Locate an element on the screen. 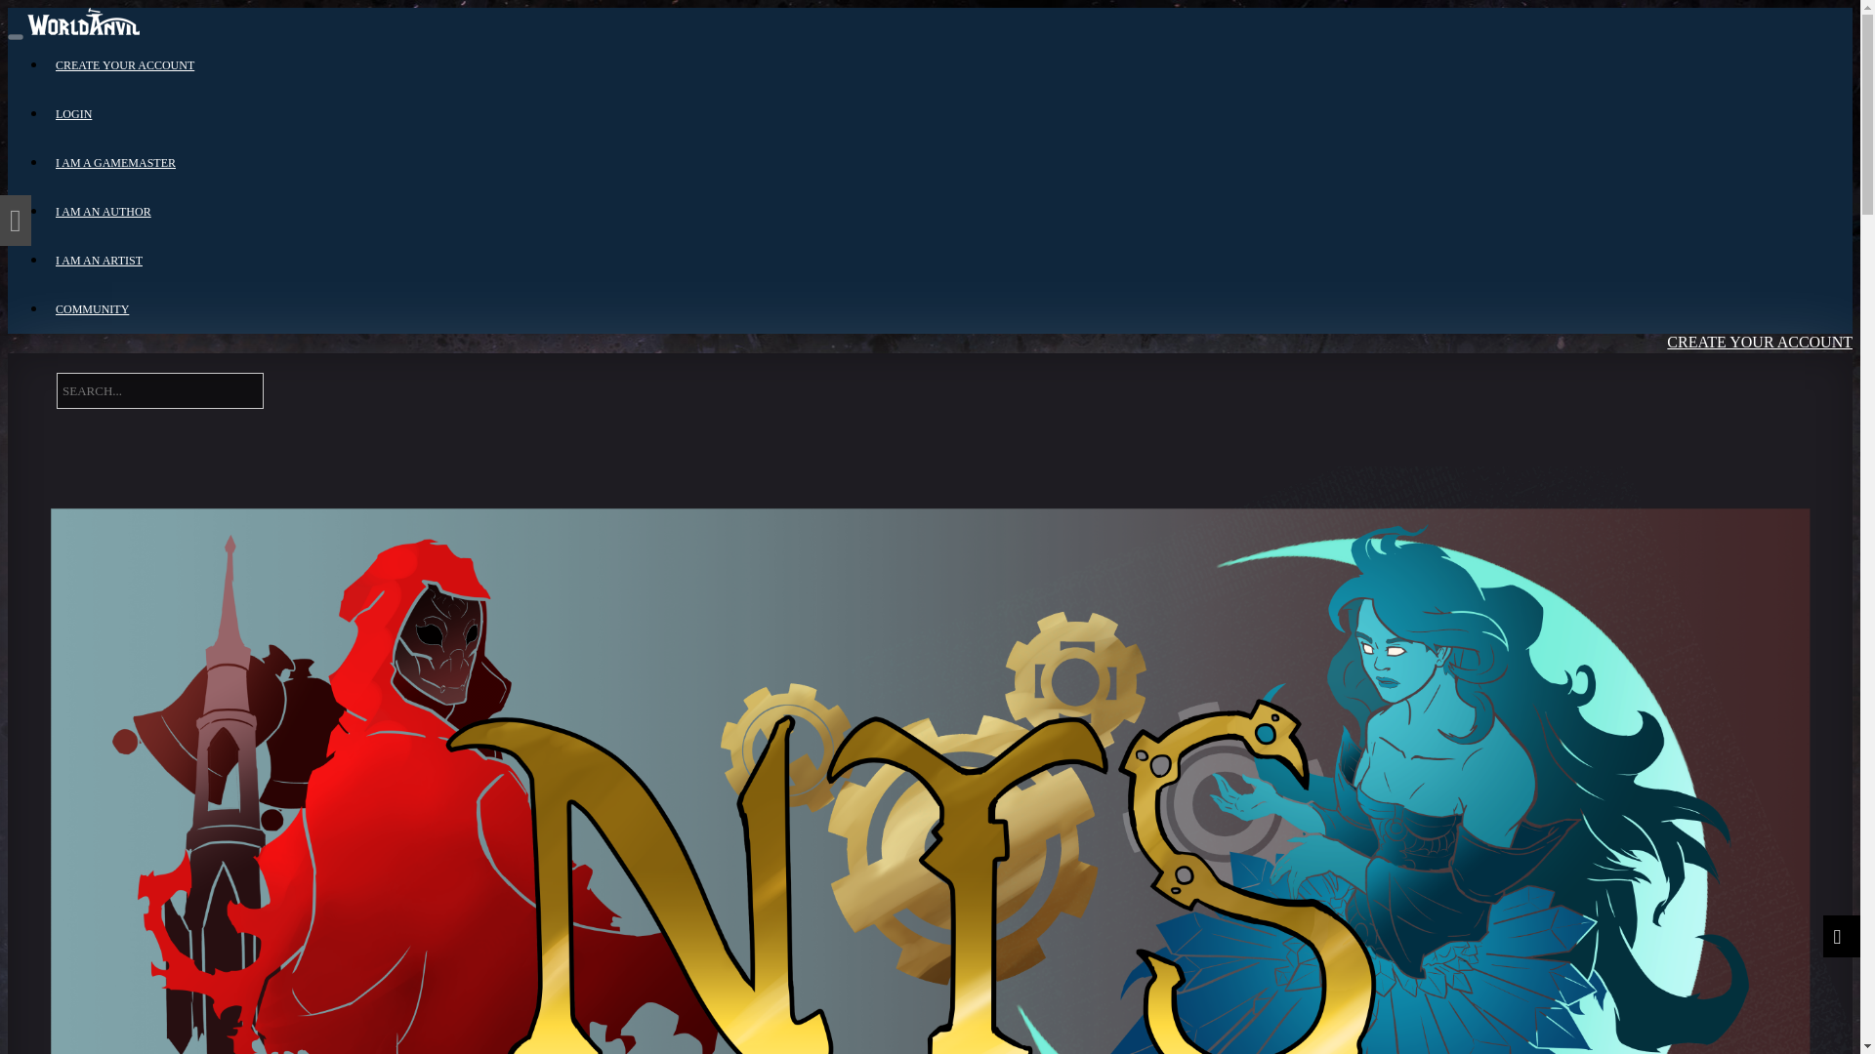 This screenshot has height=1054, width=1875. LOGIN is located at coordinates (74, 114).